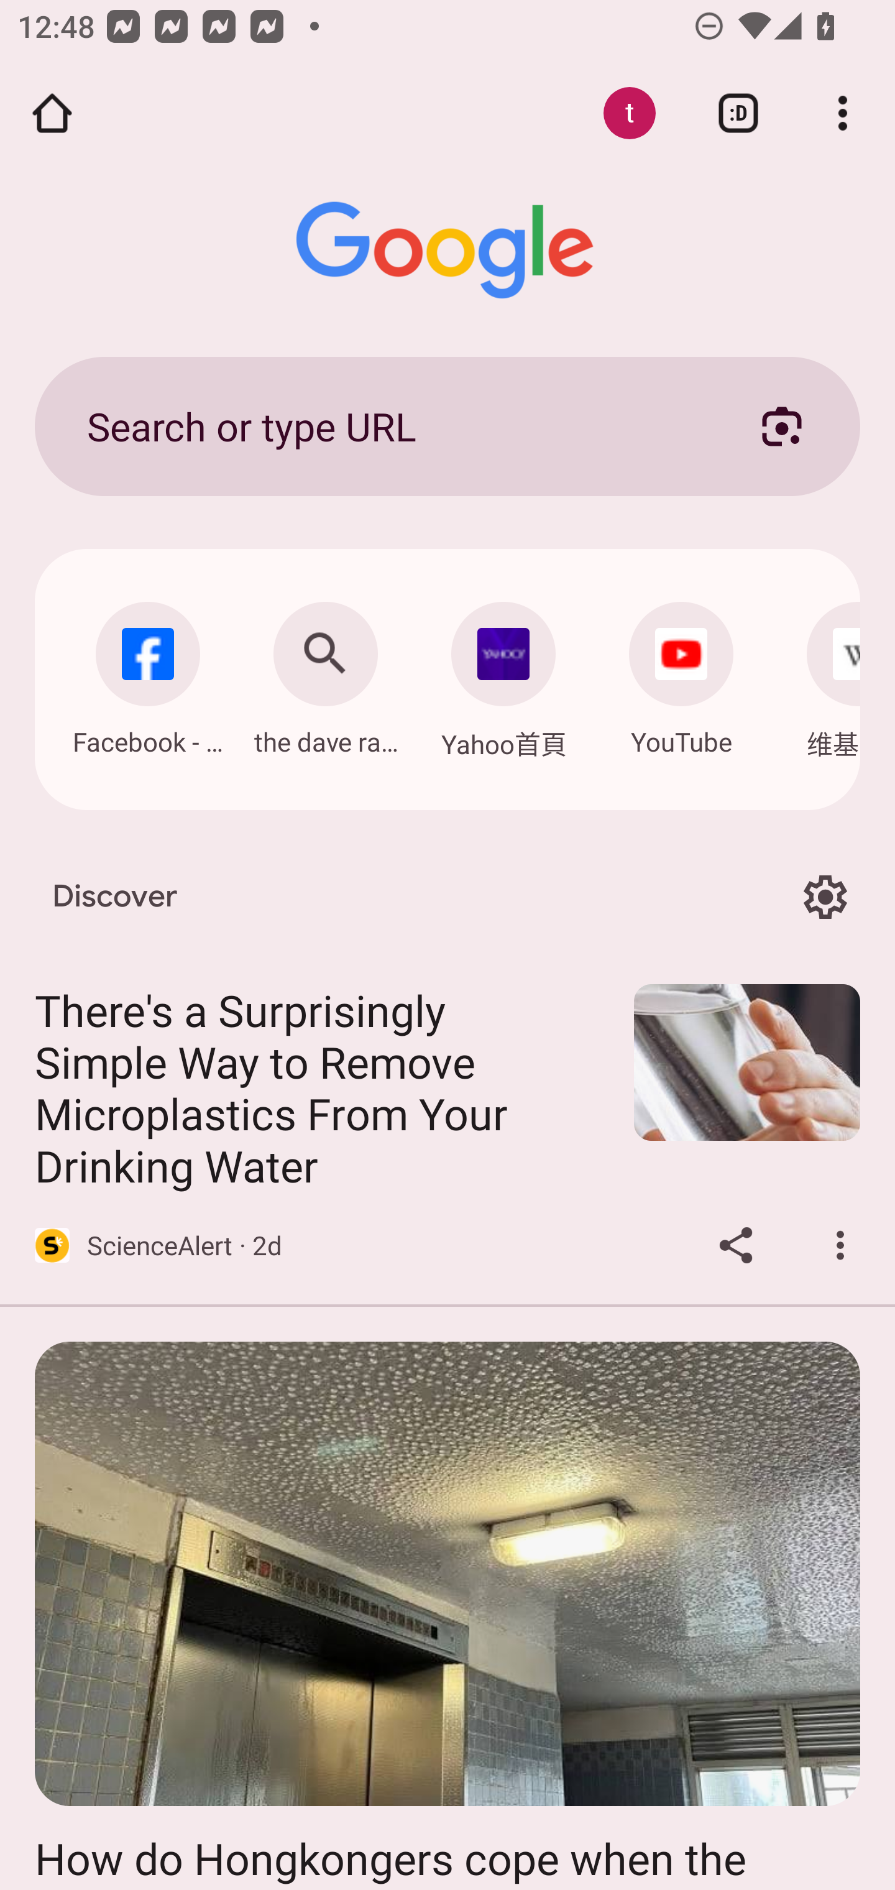 The height and width of the screenshot is (1890, 895). Describe the element at coordinates (503, 674) in the screenshot. I see `Navigate: Yahoo首頁: hk.mobi.yahoo.com Yahoo首頁` at that location.